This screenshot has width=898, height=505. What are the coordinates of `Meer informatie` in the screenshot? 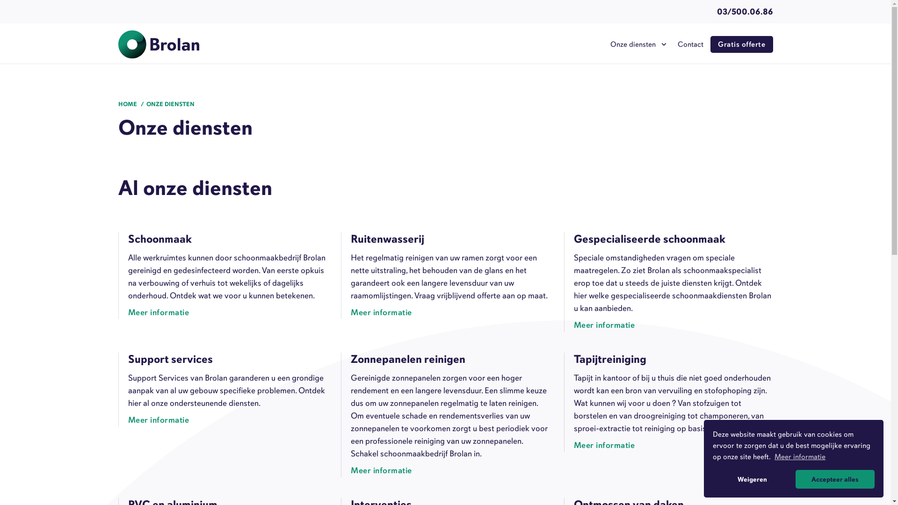 It's located at (161, 421).